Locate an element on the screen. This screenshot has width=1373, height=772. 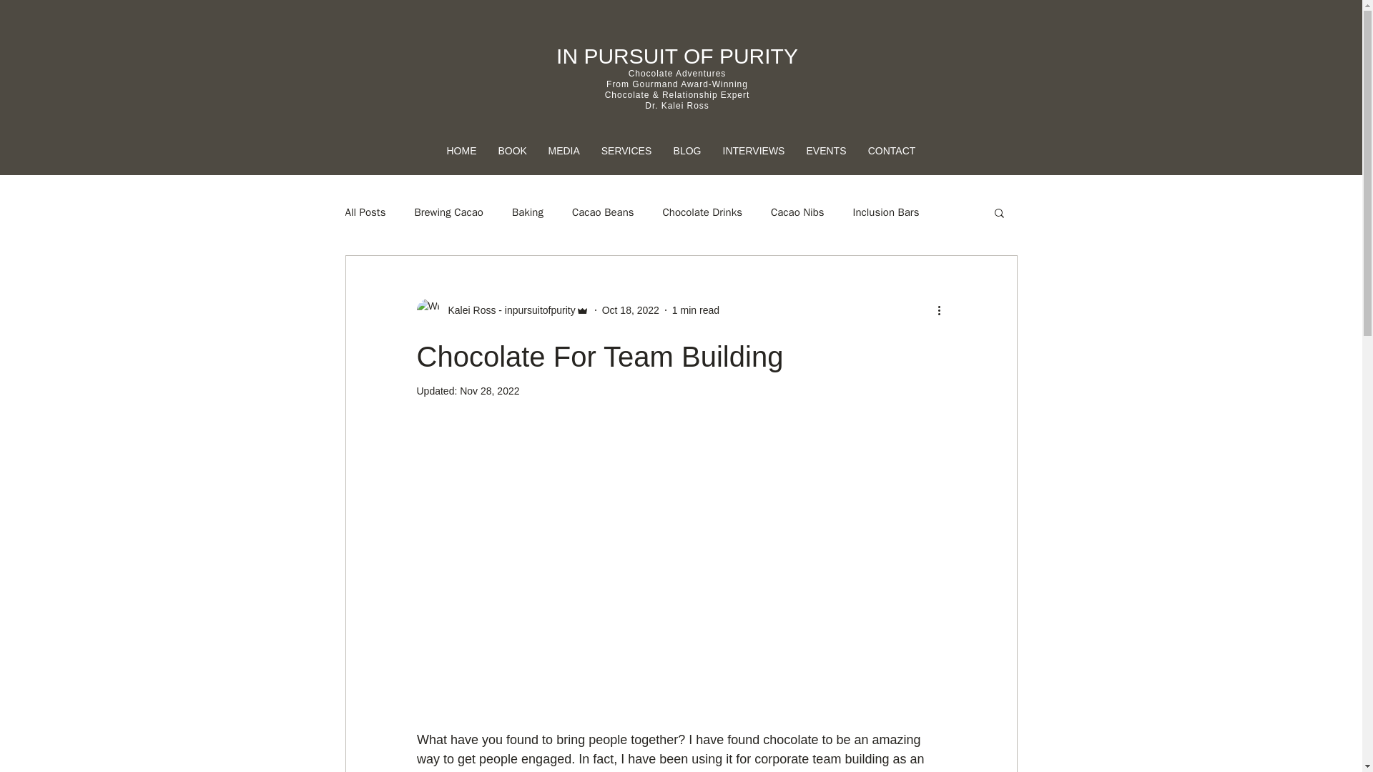
Cacao Beans is located at coordinates (604, 212).